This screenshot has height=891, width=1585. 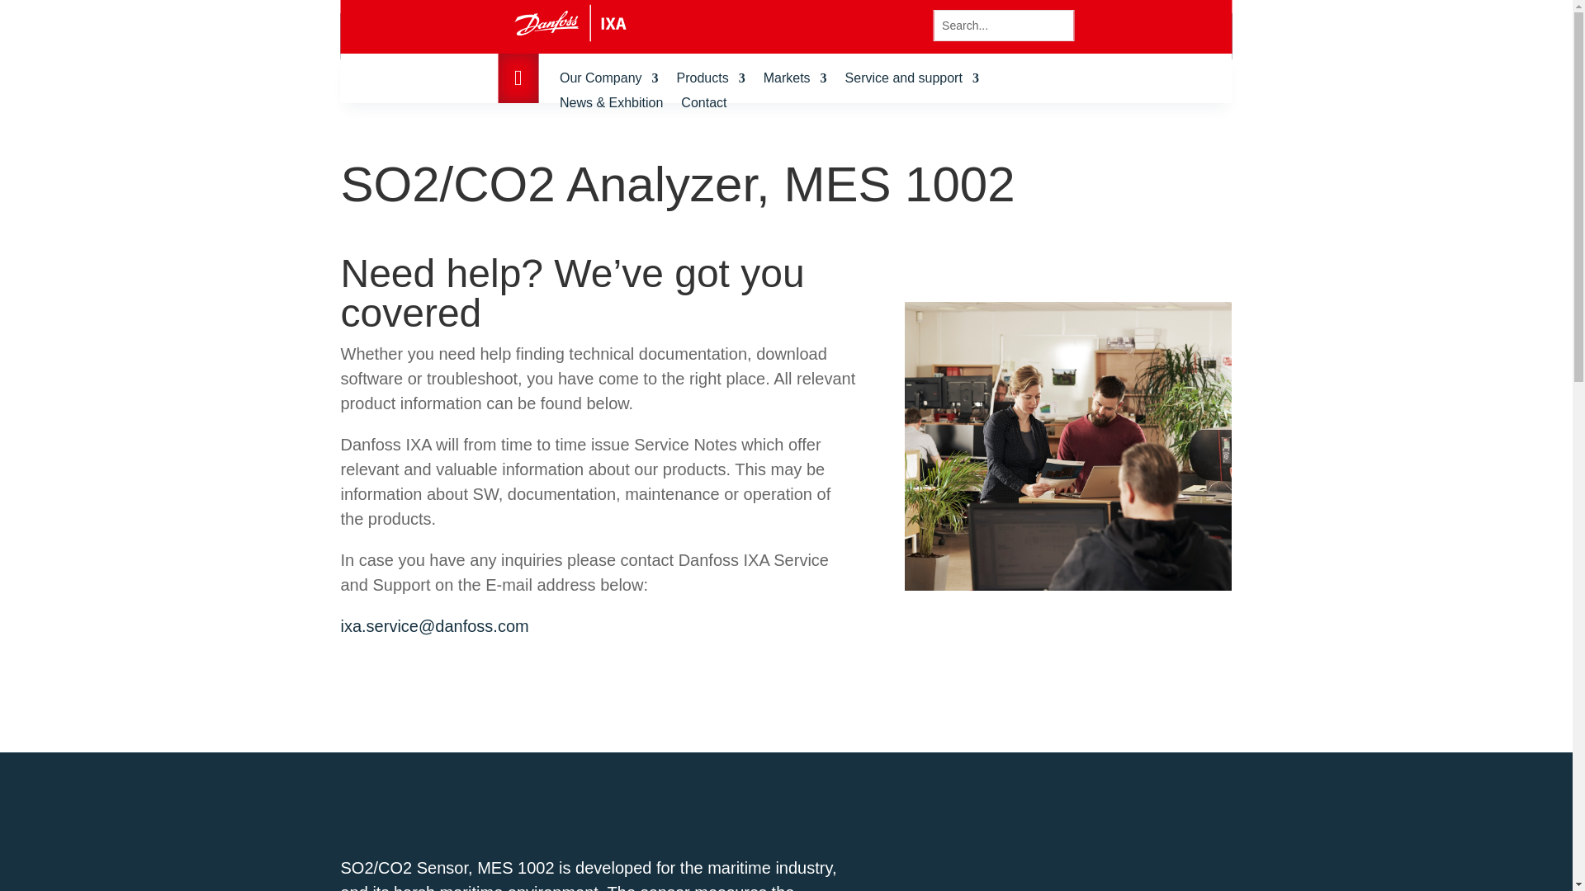 I want to click on Service and support, so click(x=911, y=81).